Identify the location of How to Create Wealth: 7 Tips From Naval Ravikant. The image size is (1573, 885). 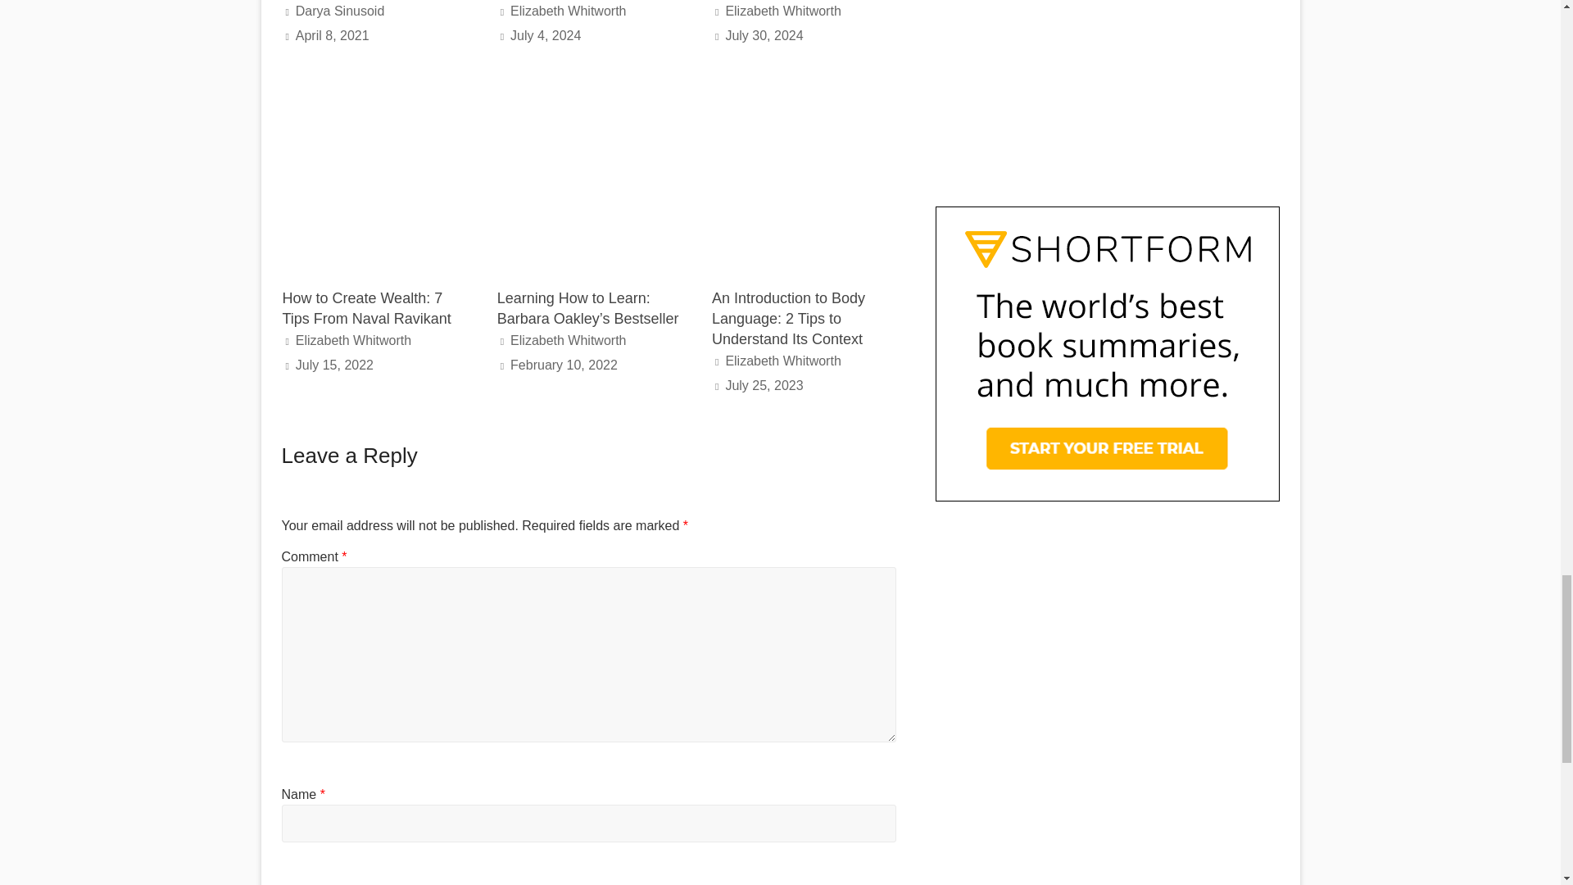
(365, 308).